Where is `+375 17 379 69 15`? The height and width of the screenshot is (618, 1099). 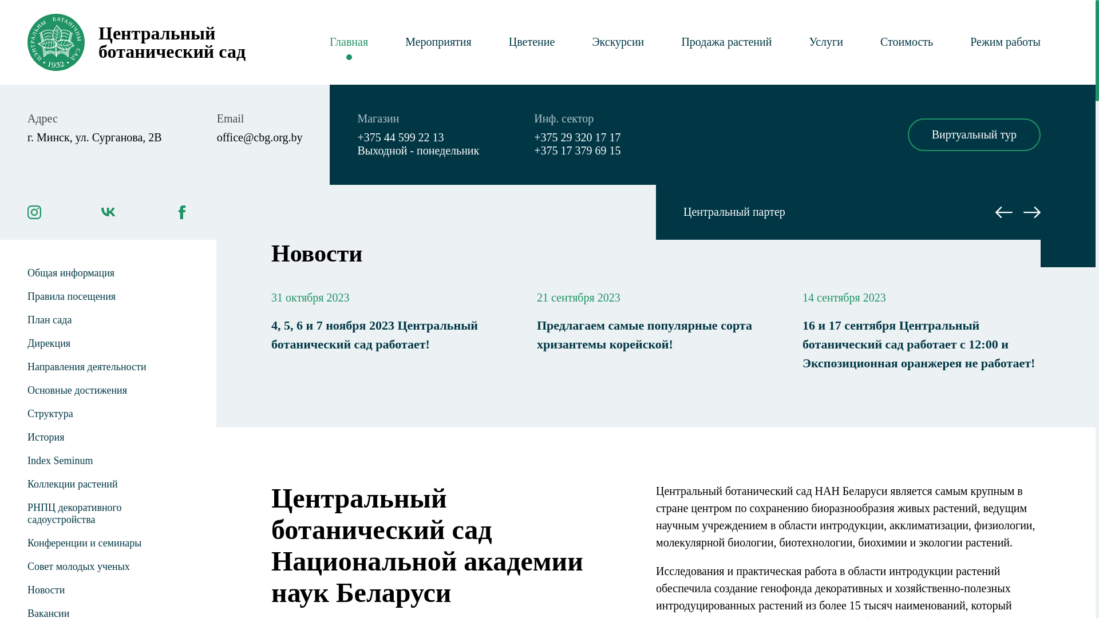
+375 17 379 69 15 is located at coordinates (577, 151).